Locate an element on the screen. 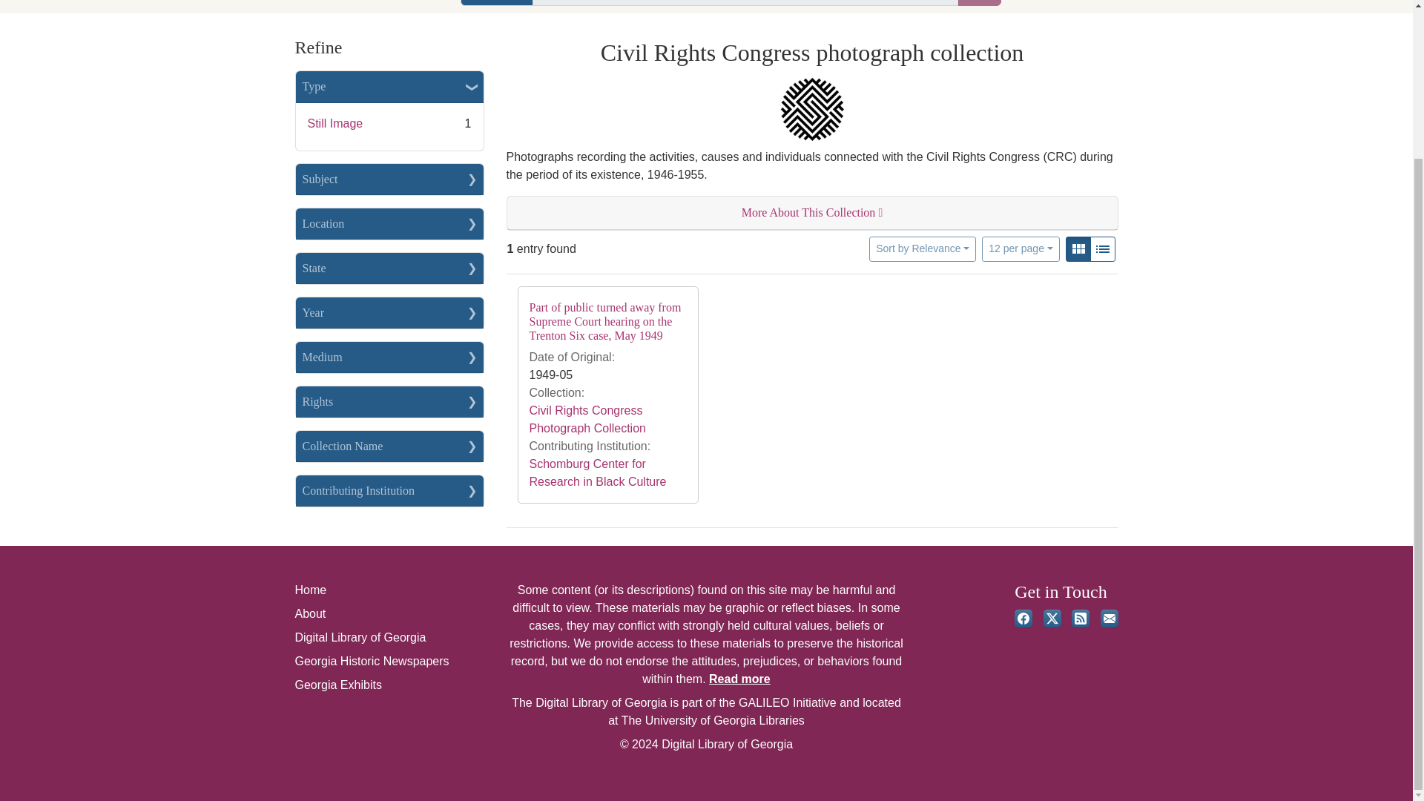 The height and width of the screenshot is (801, 1424). Facebook is located at coordinates (1023, 618).